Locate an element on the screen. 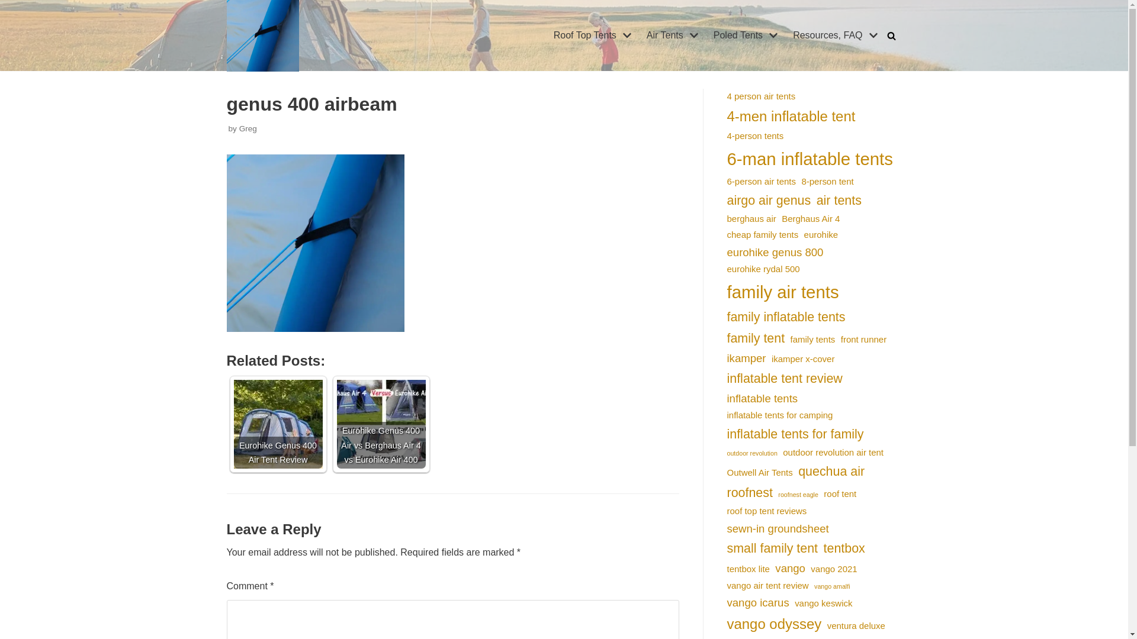  outdoor revolution is located at coordinates (752, 454).